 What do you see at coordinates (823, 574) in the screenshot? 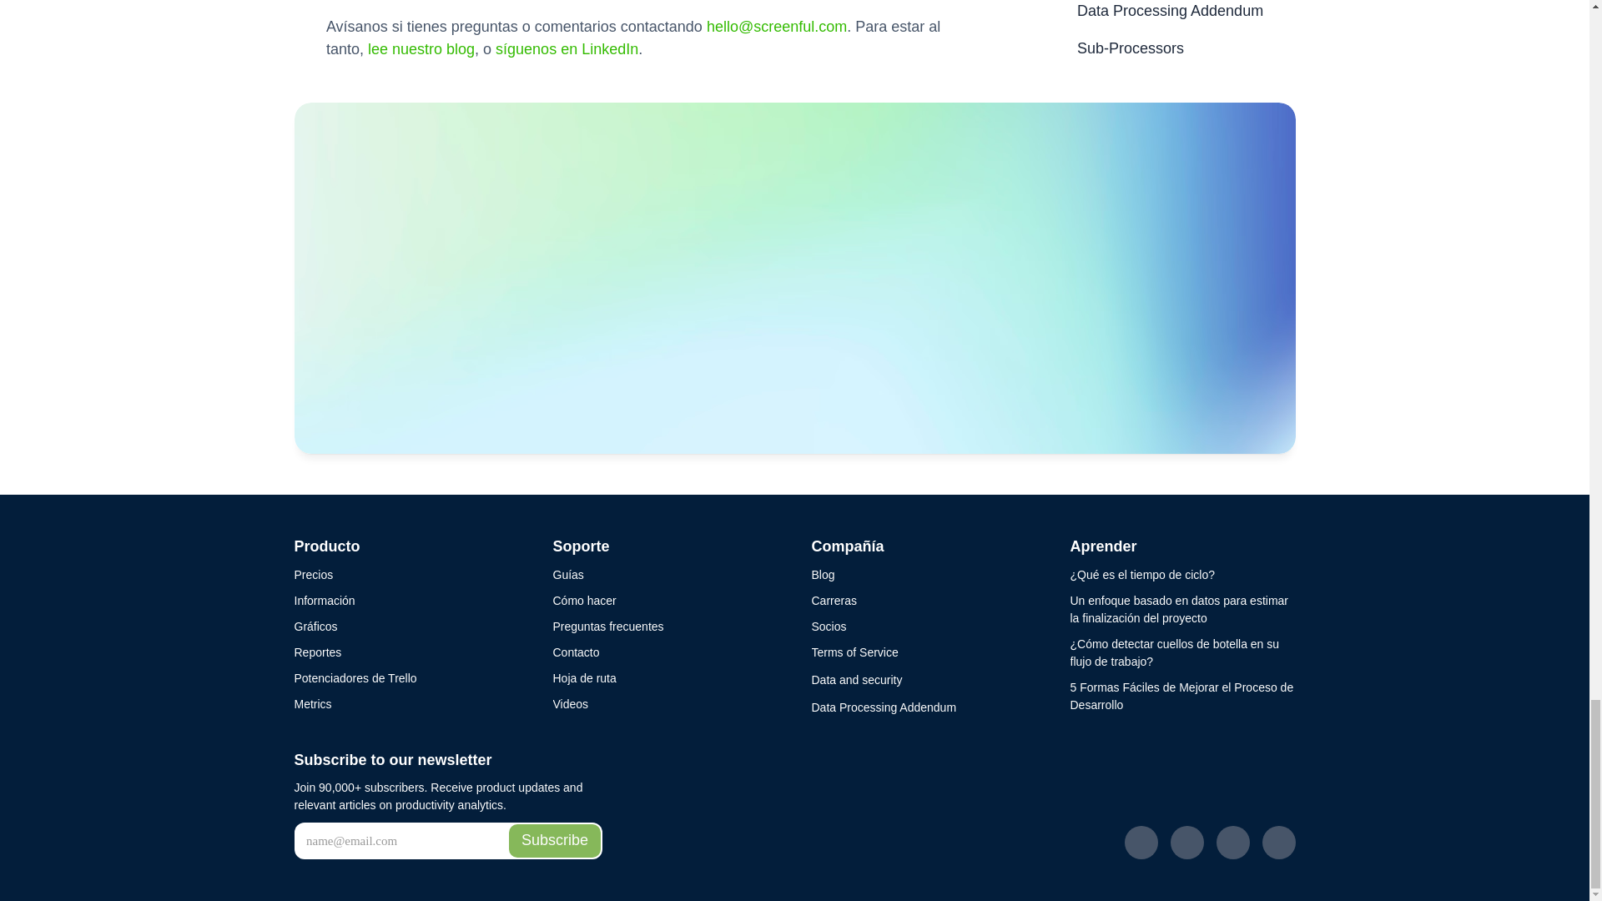
I see `Blog` at bounding box center [823, 574].